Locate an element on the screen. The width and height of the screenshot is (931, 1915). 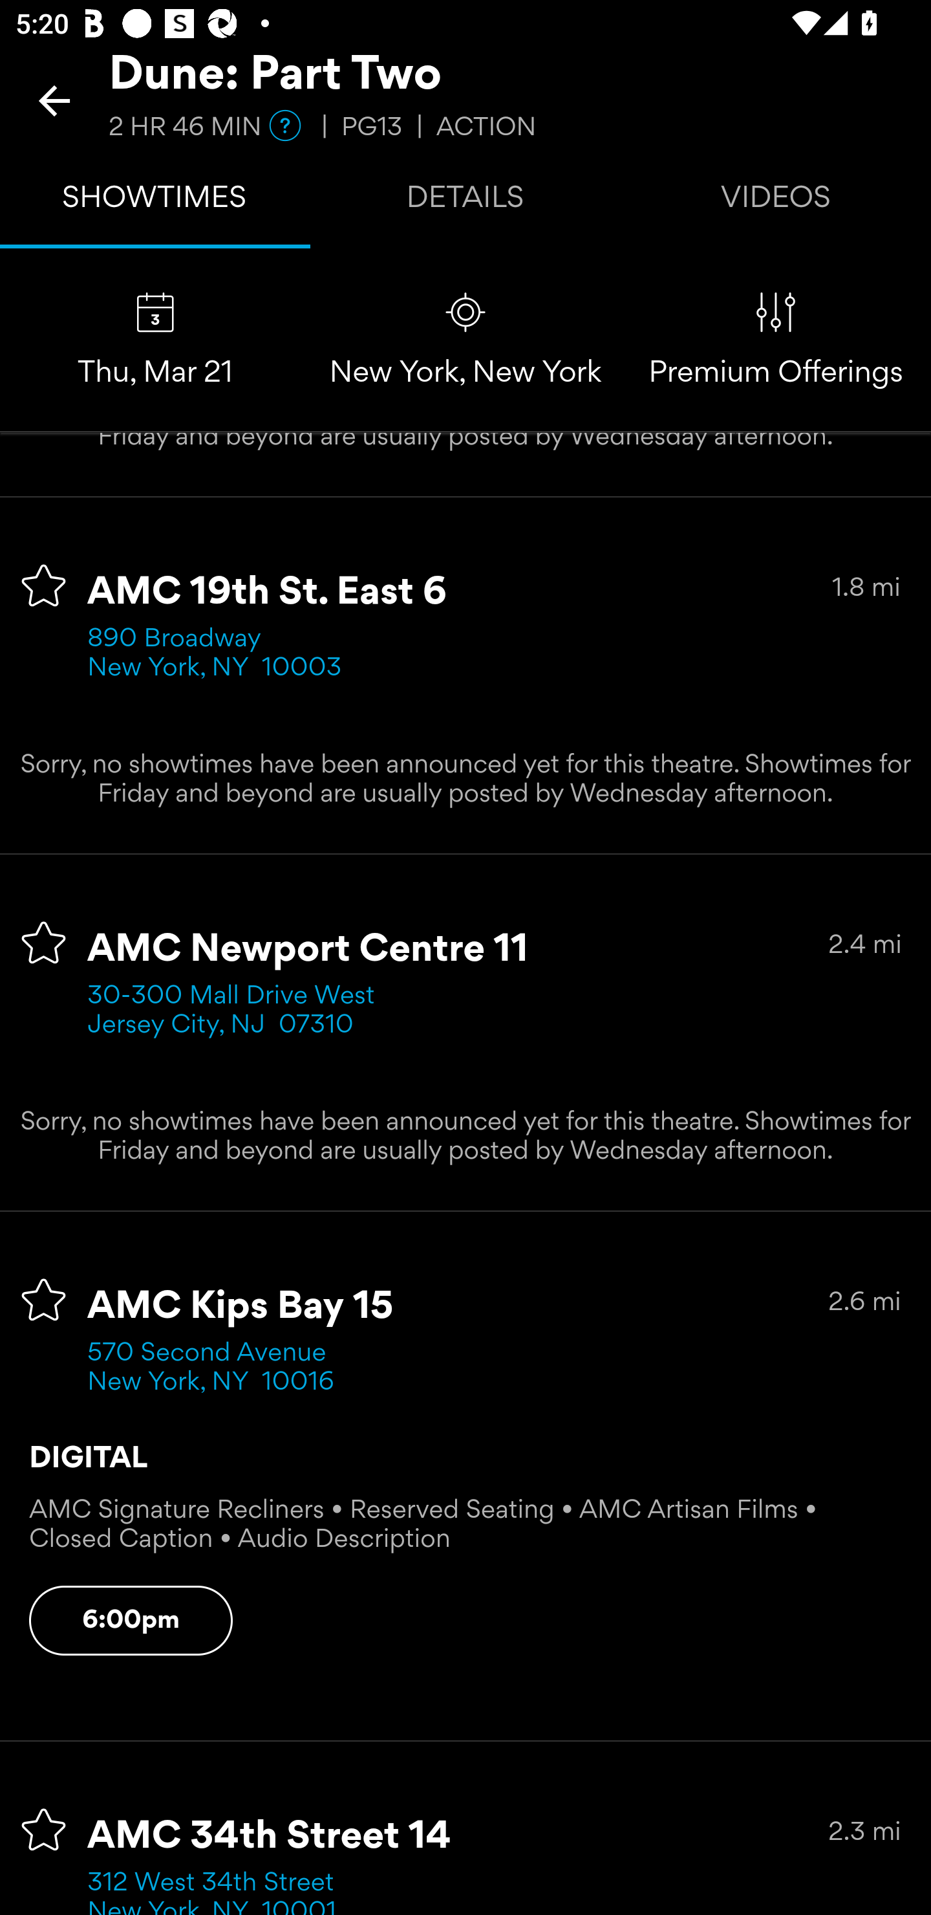
AMC Kips Bay 15 is located at coordinates (241, 1307).